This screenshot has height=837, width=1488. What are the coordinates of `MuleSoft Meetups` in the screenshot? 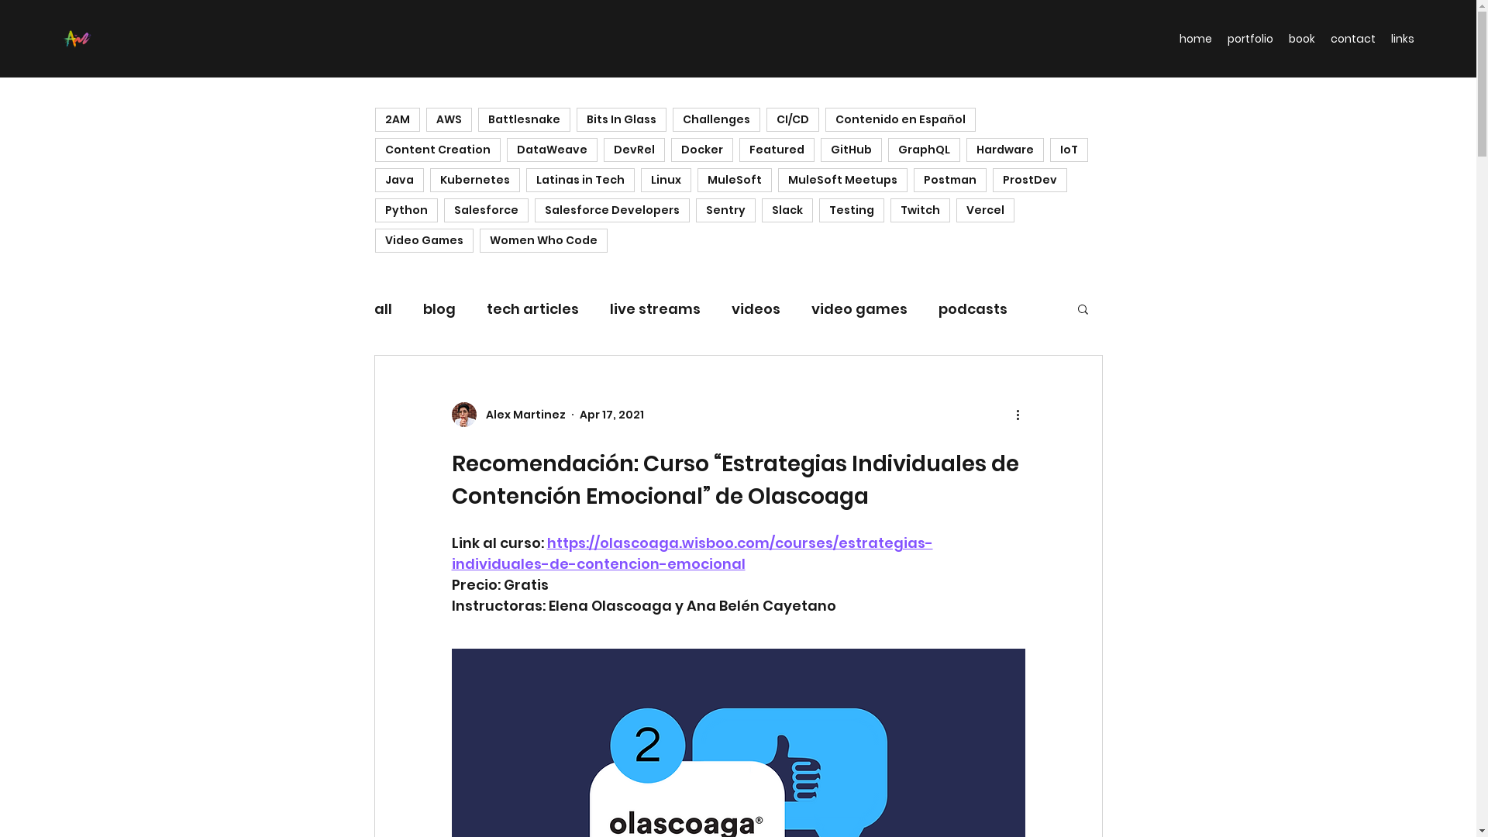 It's located at (843, 180).